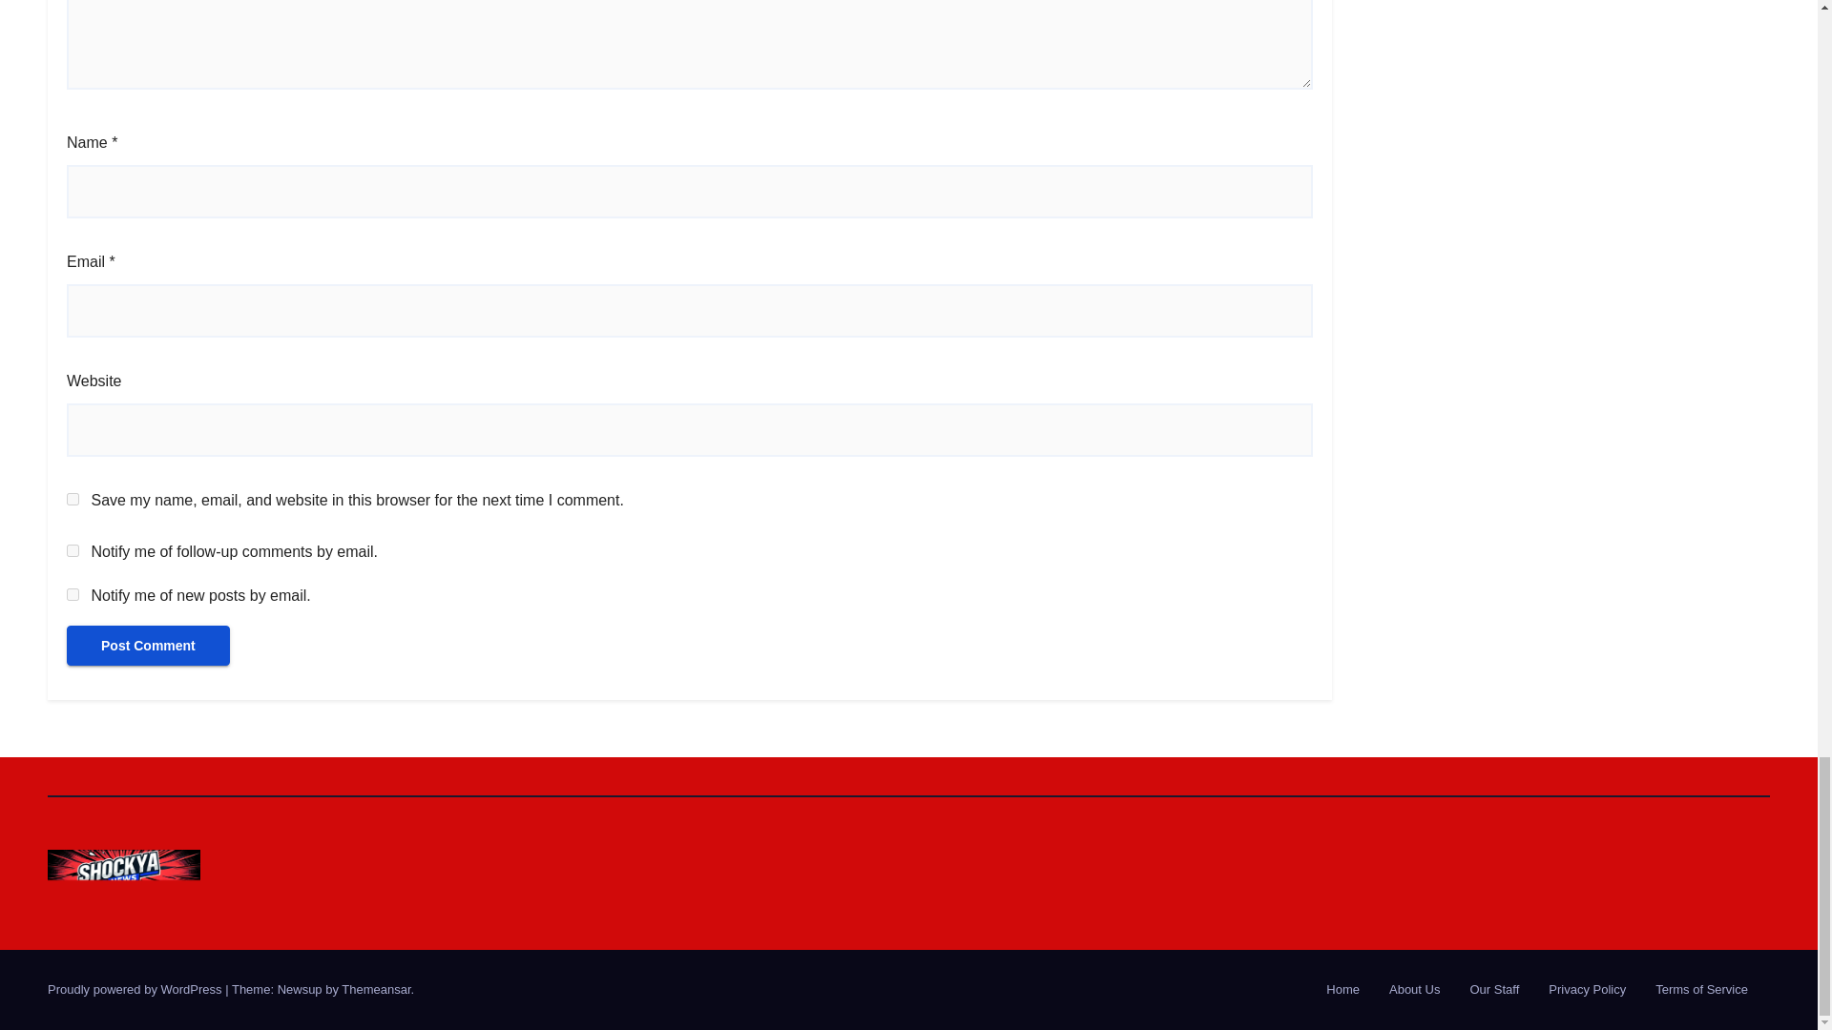 This screenshot has width=1832, height=1030. What do you see at coordinates (73, 551) in the screenshot?
I see `subscribe` at bounding box center [73, 551].